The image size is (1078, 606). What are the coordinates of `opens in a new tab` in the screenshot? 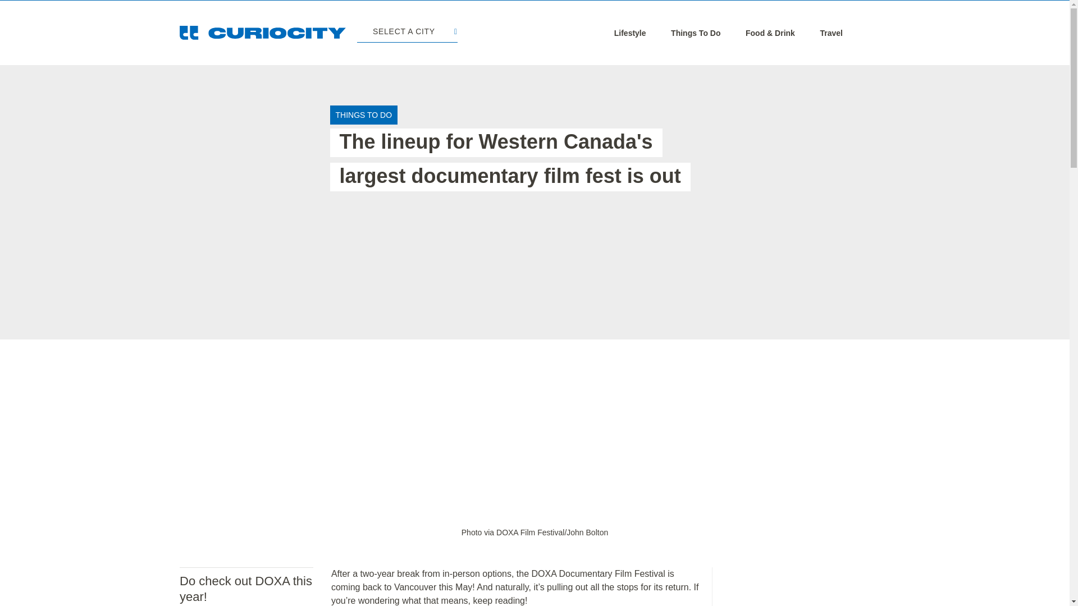 It's located at (535, 532).